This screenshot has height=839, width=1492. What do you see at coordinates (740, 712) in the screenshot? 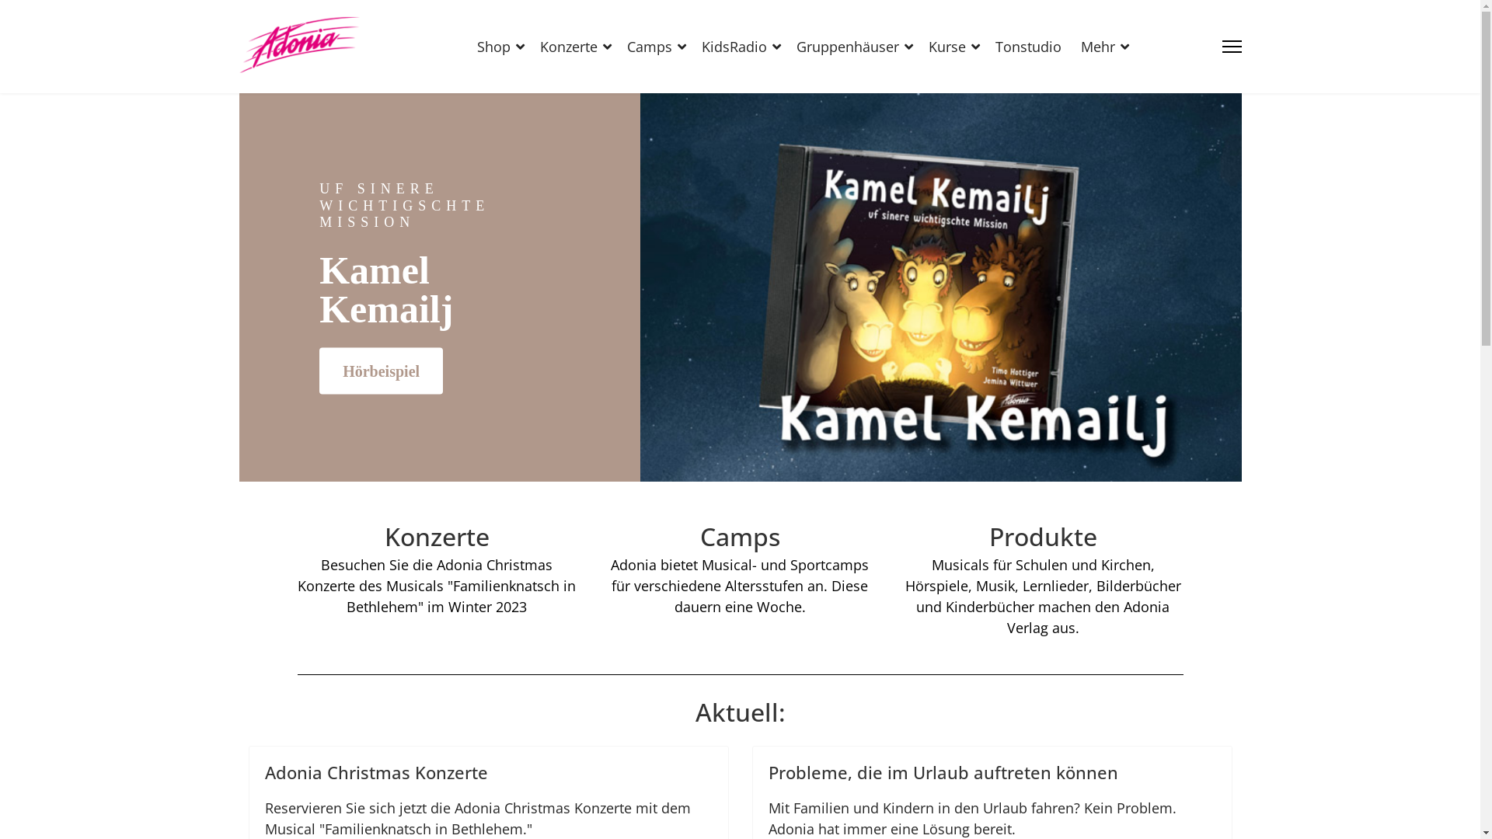
I see `Aktuell:` at bounding box center [740, 712].